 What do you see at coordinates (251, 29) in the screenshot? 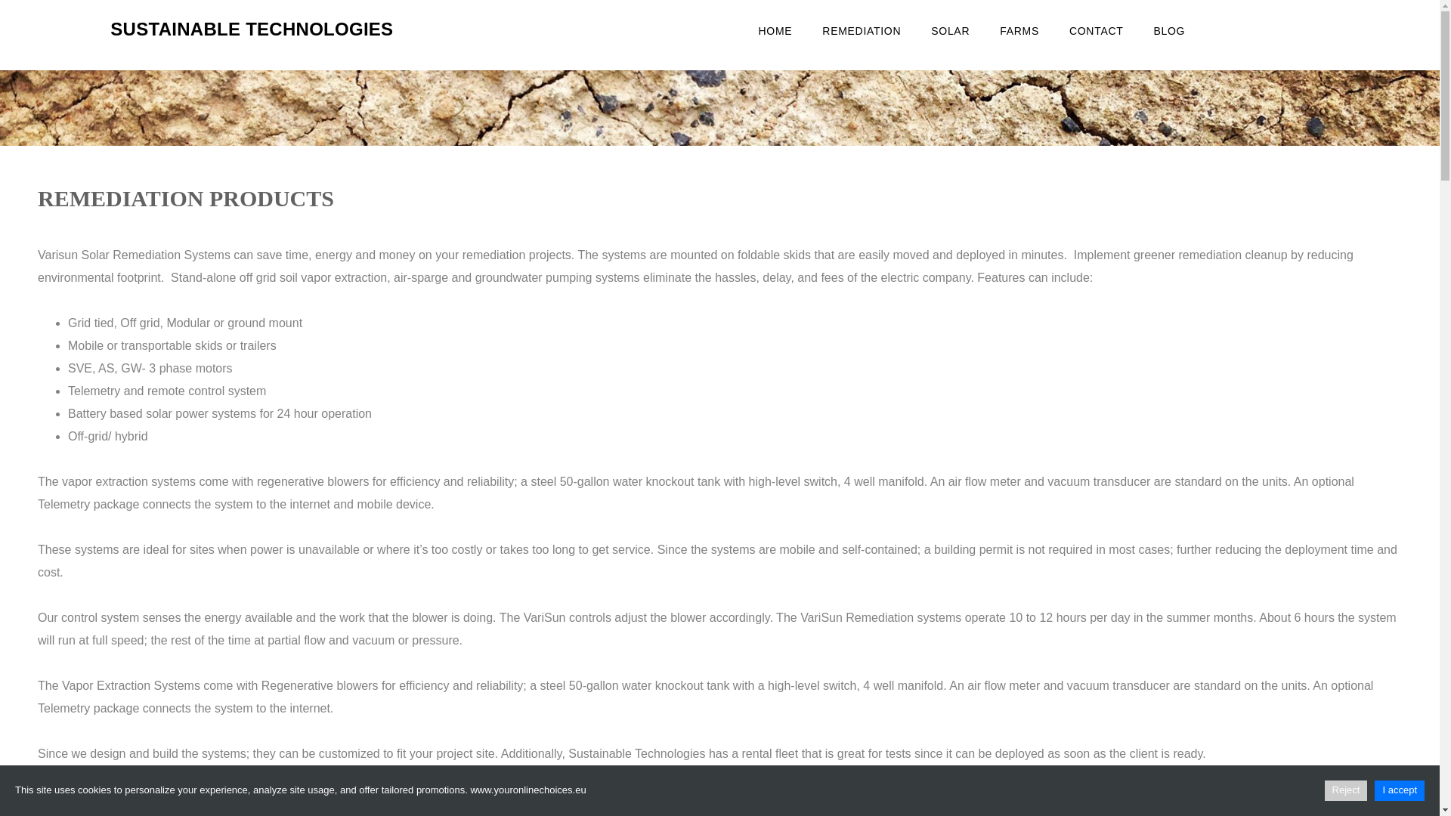
I see `SUSTAINABLE TECHNOLOGIES` at bounding box center [251, 29].